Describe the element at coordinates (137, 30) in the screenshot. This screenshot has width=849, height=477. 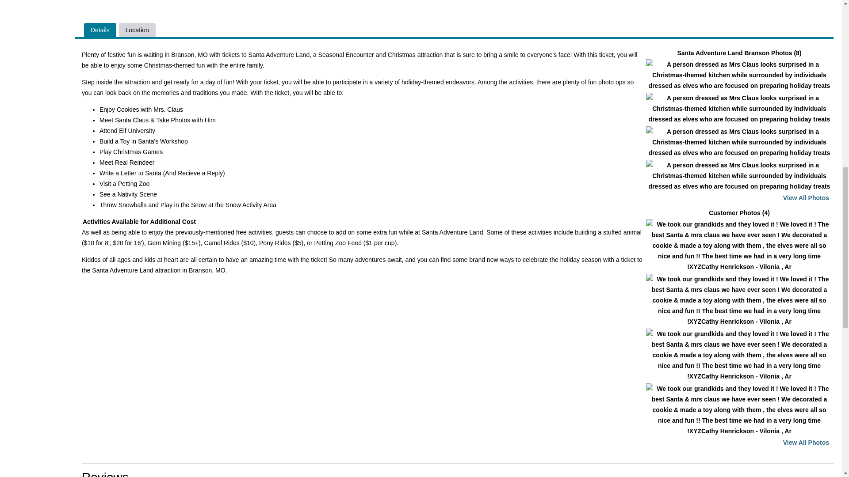
I see `Location` at that location.